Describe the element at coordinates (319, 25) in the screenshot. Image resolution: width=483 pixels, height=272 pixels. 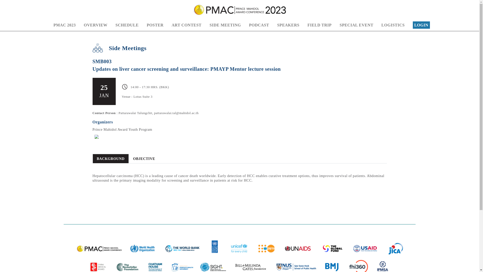
I see `FIELD TRIP` at that location.